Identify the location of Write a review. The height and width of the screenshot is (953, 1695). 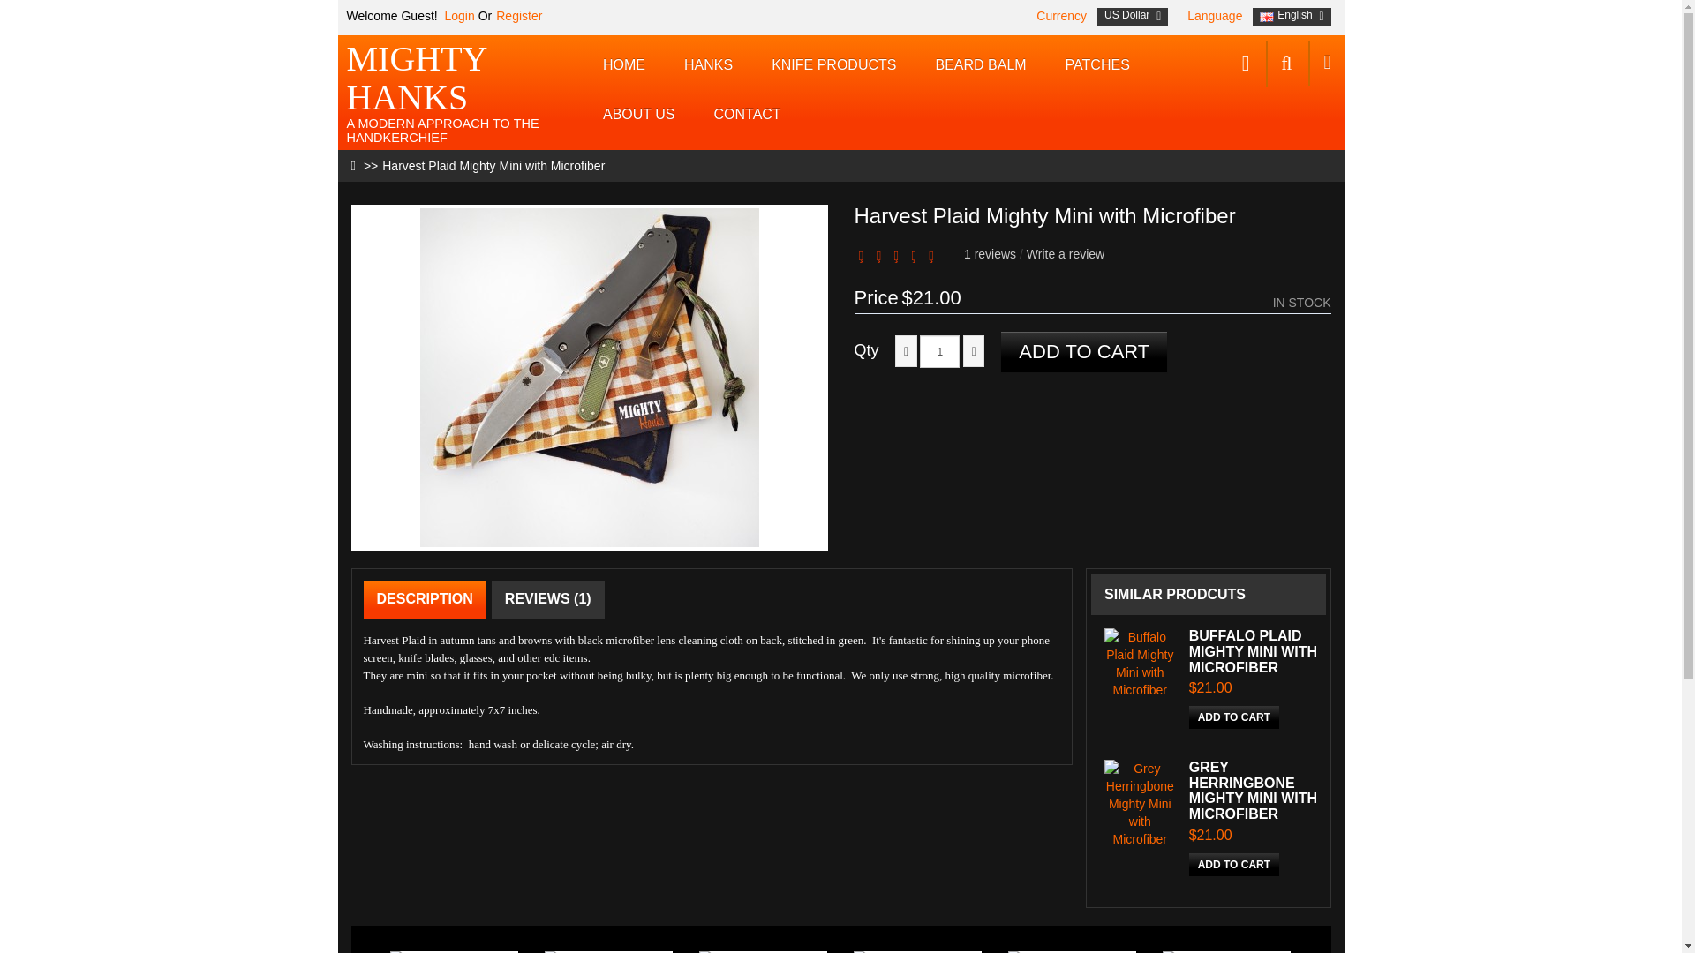
(1066, 253).